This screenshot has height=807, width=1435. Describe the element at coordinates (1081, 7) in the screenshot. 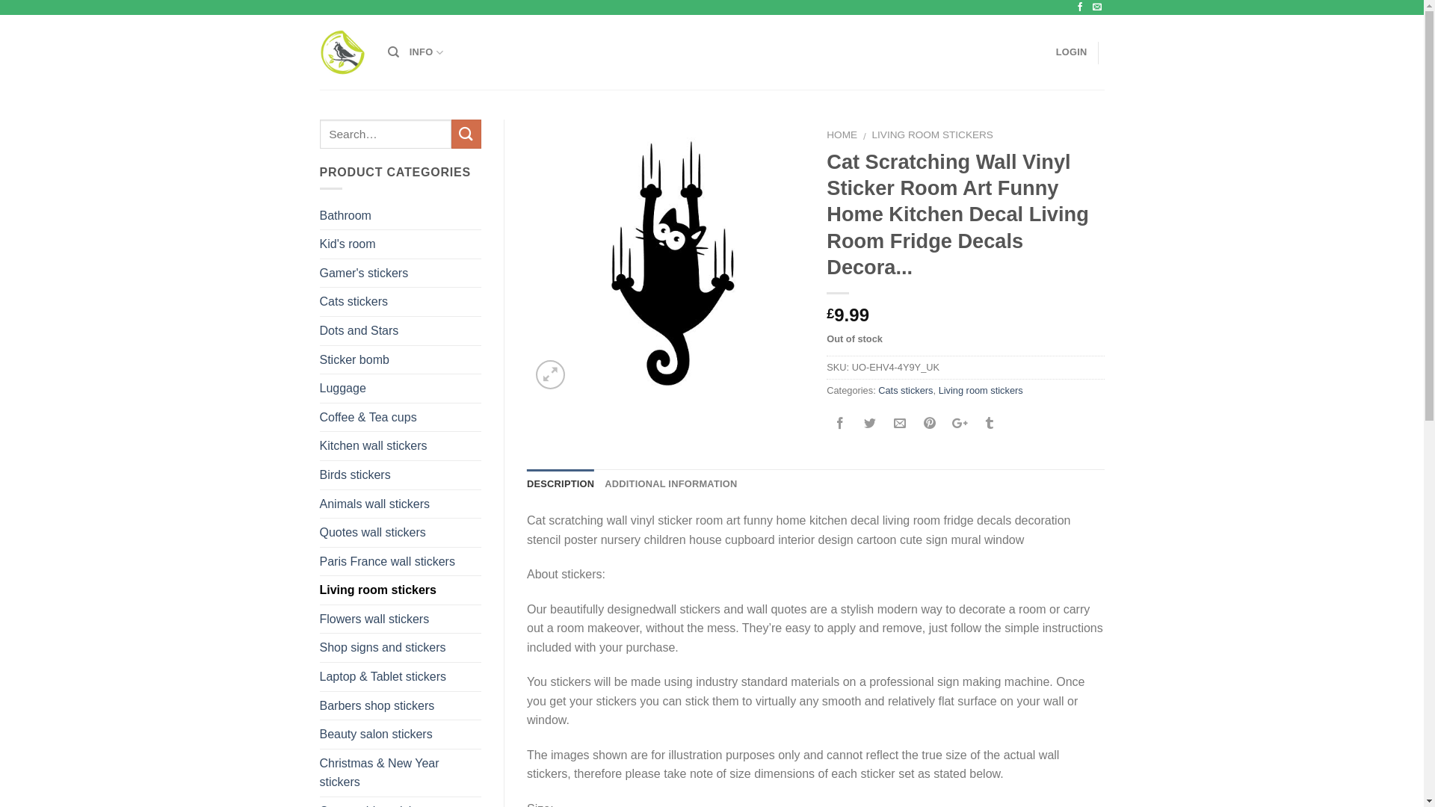

I see `Follow on Facebook` at that location.